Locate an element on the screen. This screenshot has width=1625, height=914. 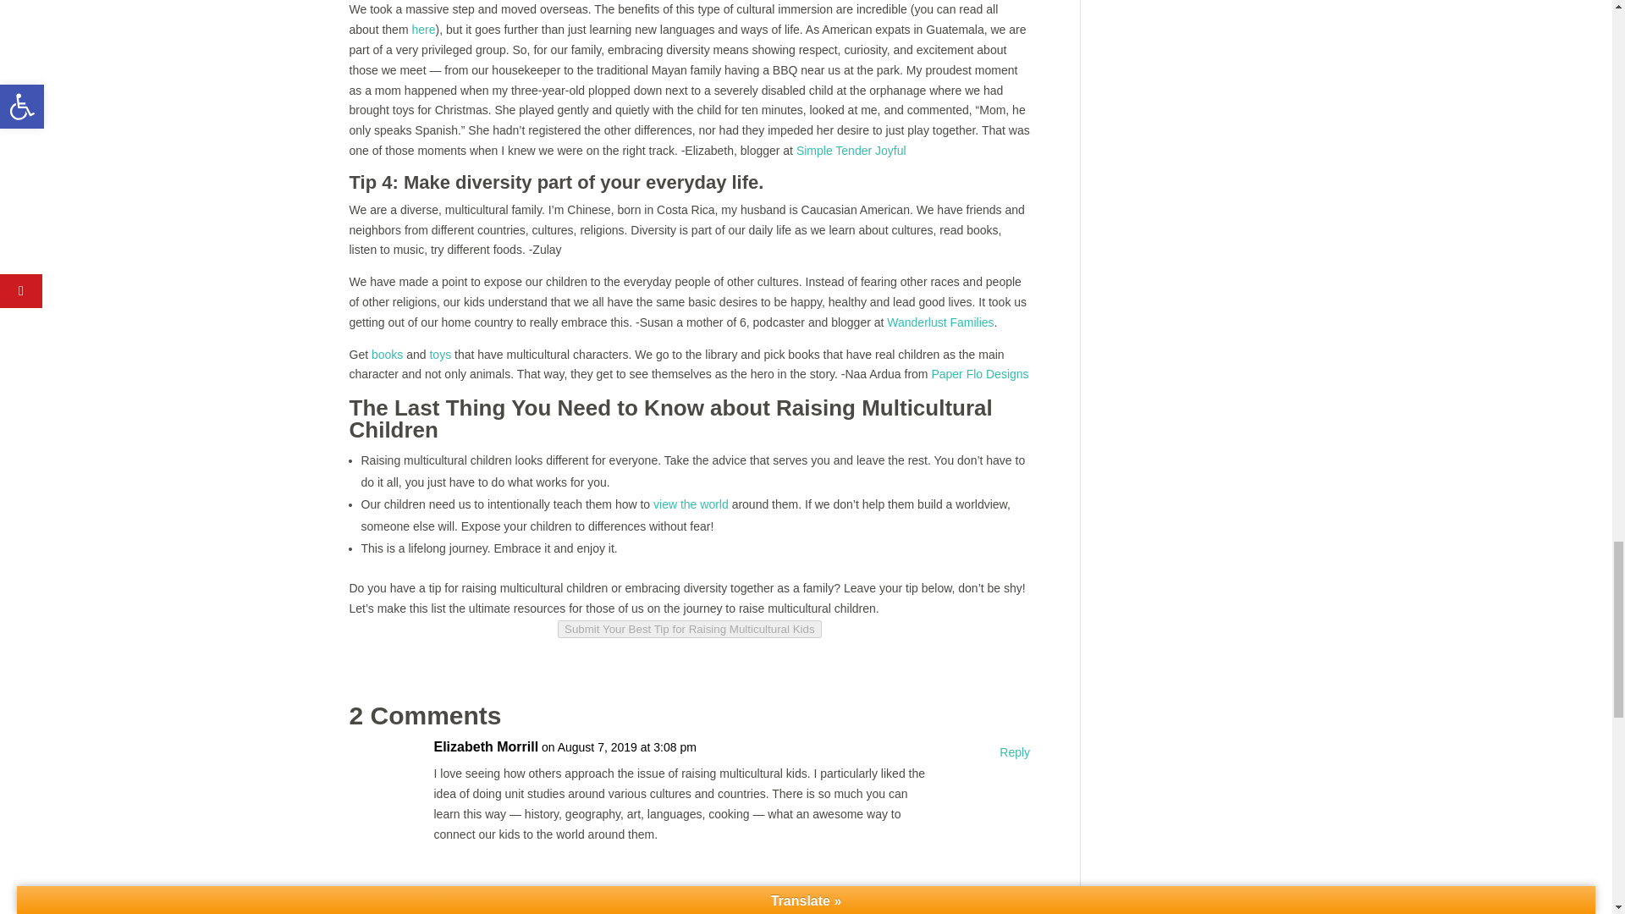
view the world is located at coordinates (691, 504).